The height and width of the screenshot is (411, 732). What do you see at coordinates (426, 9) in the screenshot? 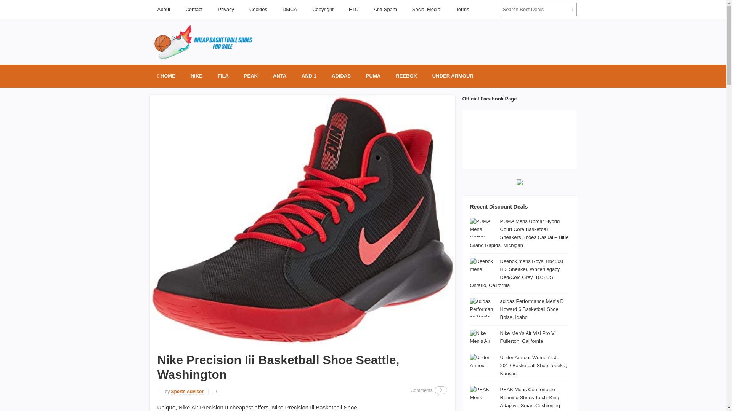
I see `Social Media` at bounding box center [426, 9].